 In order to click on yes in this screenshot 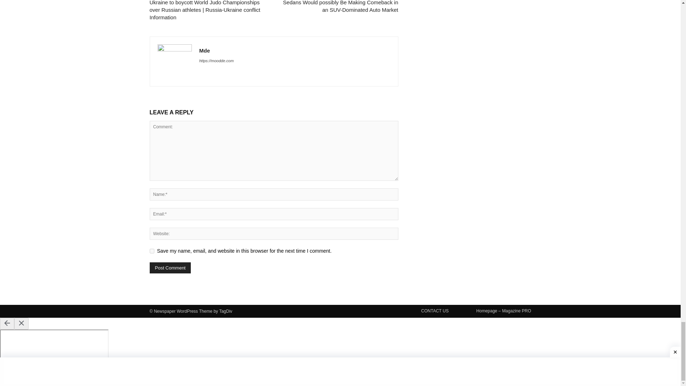, I will do `click(151, 251)`.